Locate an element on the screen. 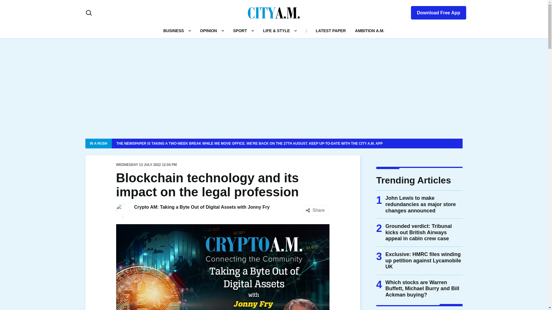 This screenshot has width=552, height=310. BUSINESS is located at coordinates (174, 30).